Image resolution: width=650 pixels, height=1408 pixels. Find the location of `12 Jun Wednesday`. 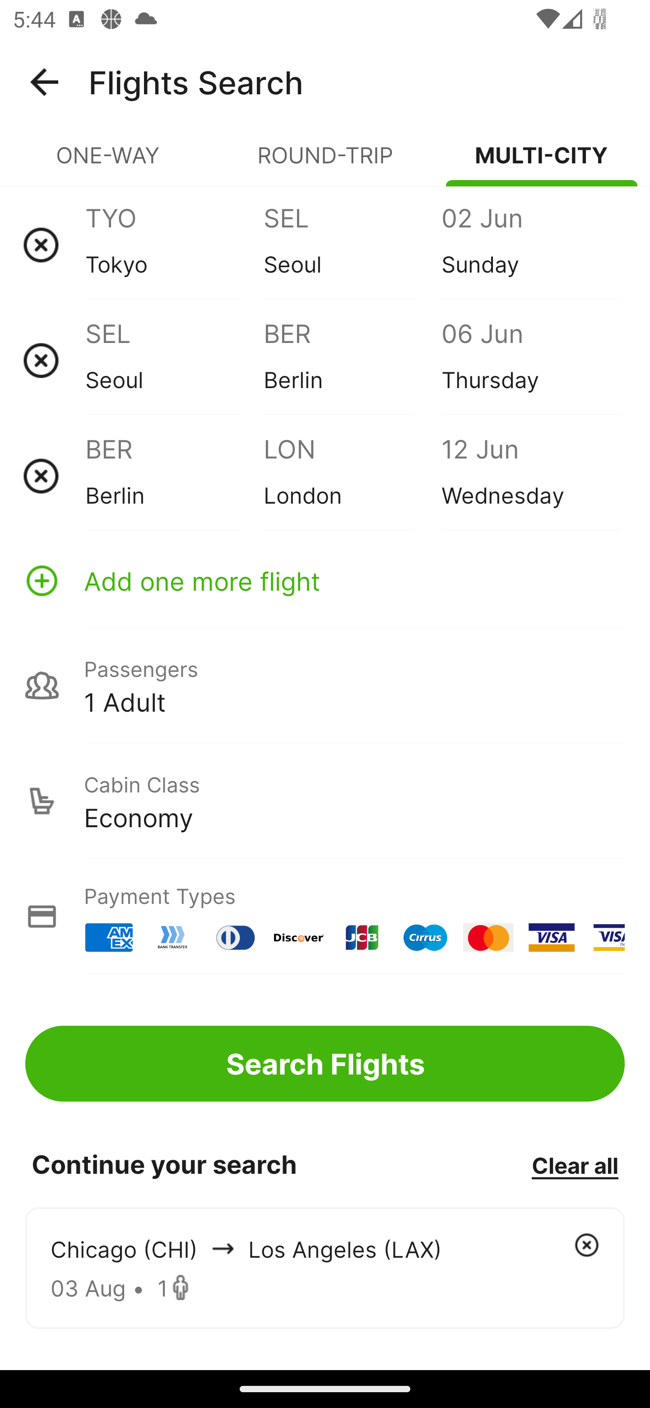

12 Jun Wednesday is located at coordinates (530, 476).